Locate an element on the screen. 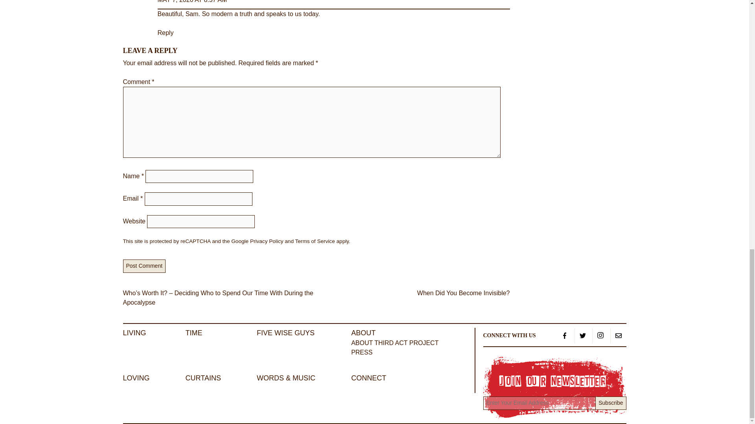 This screenshot has height=424, width=755. Reply is located at coordinates (165, 32).